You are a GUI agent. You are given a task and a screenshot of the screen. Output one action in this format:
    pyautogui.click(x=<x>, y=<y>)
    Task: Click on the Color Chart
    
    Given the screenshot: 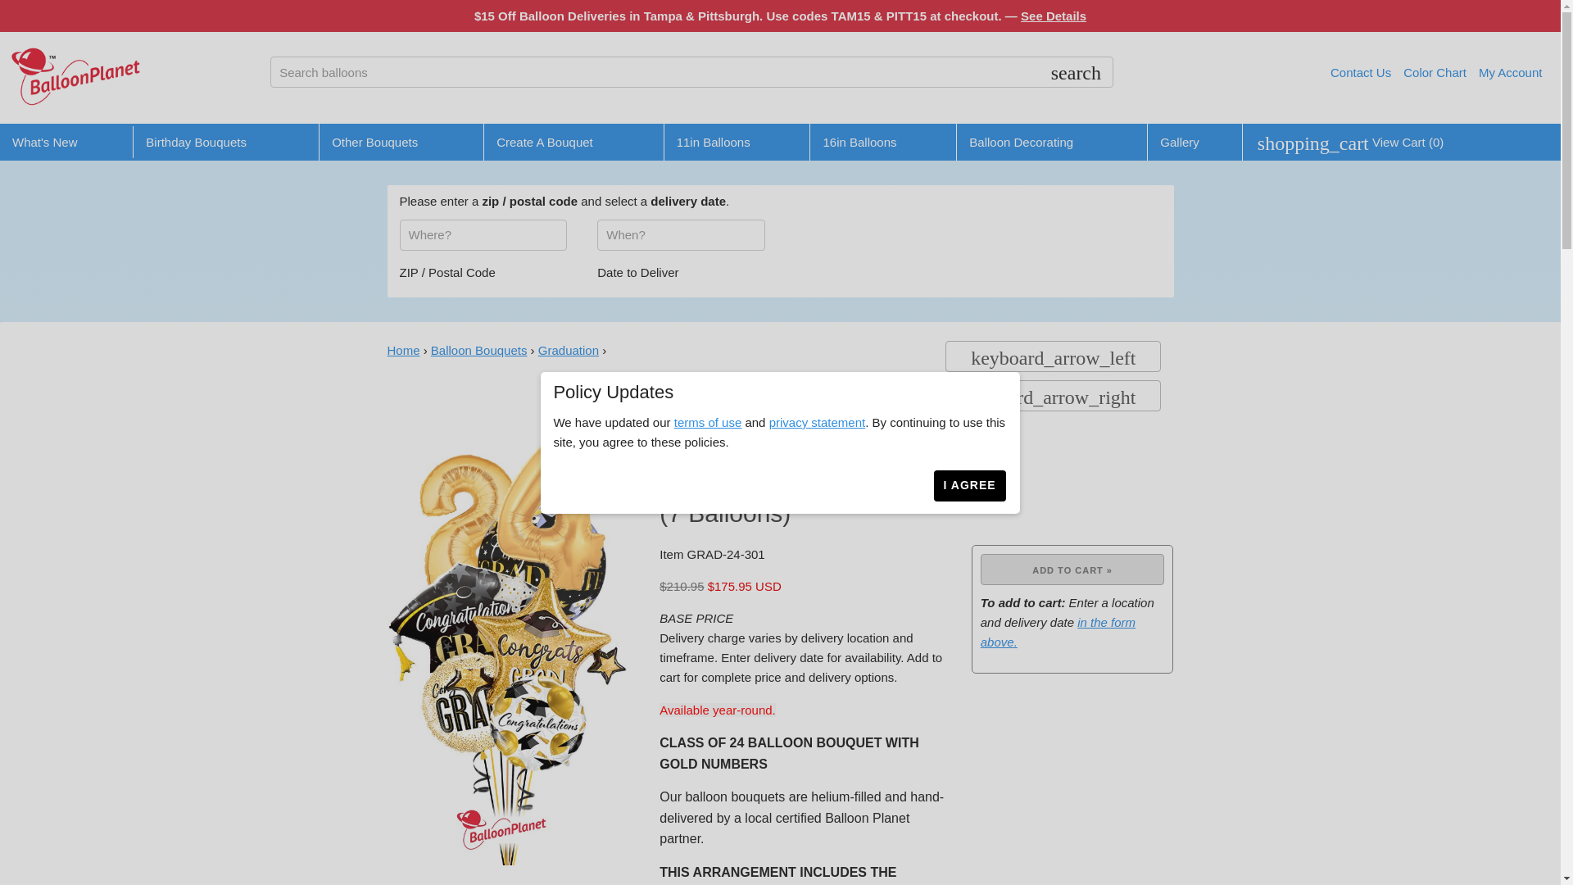 What is the action you would take?
    pyautogui.click(x=1434, y=72)
    